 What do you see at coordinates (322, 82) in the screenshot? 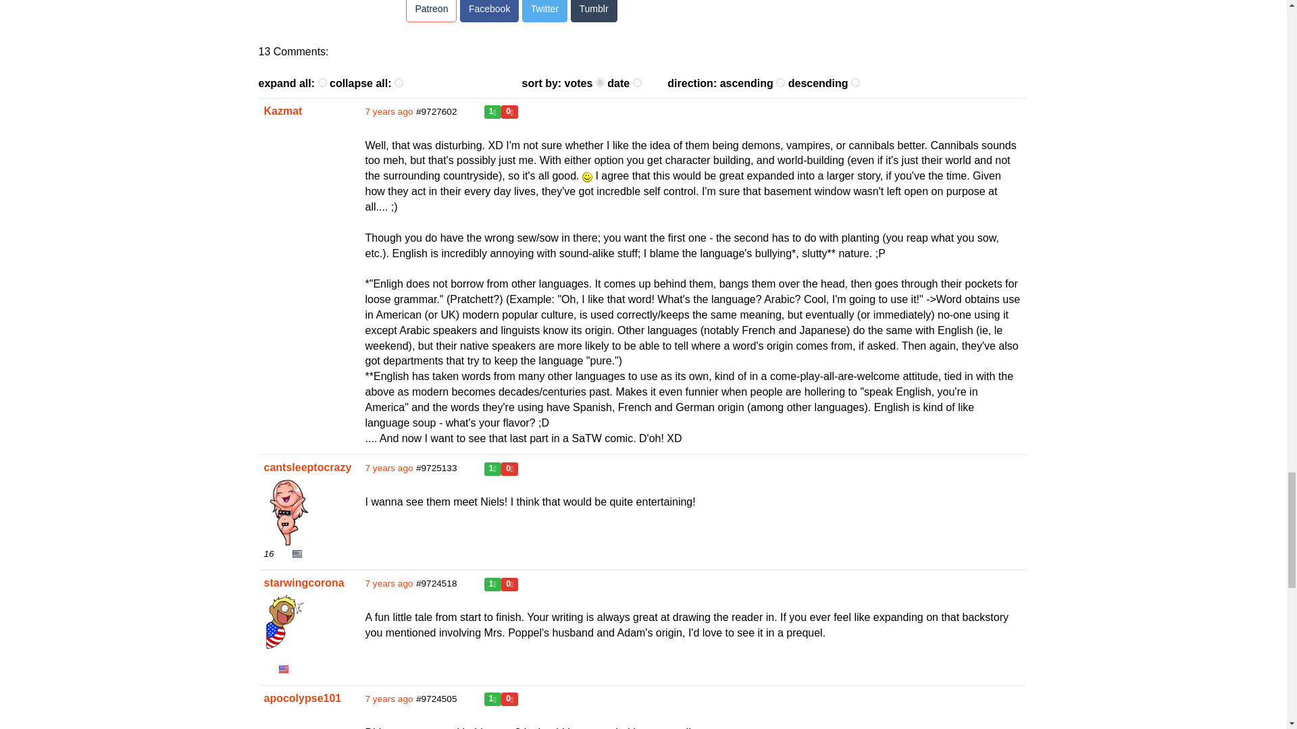
I see `expand` at bounding box center [322, 82].